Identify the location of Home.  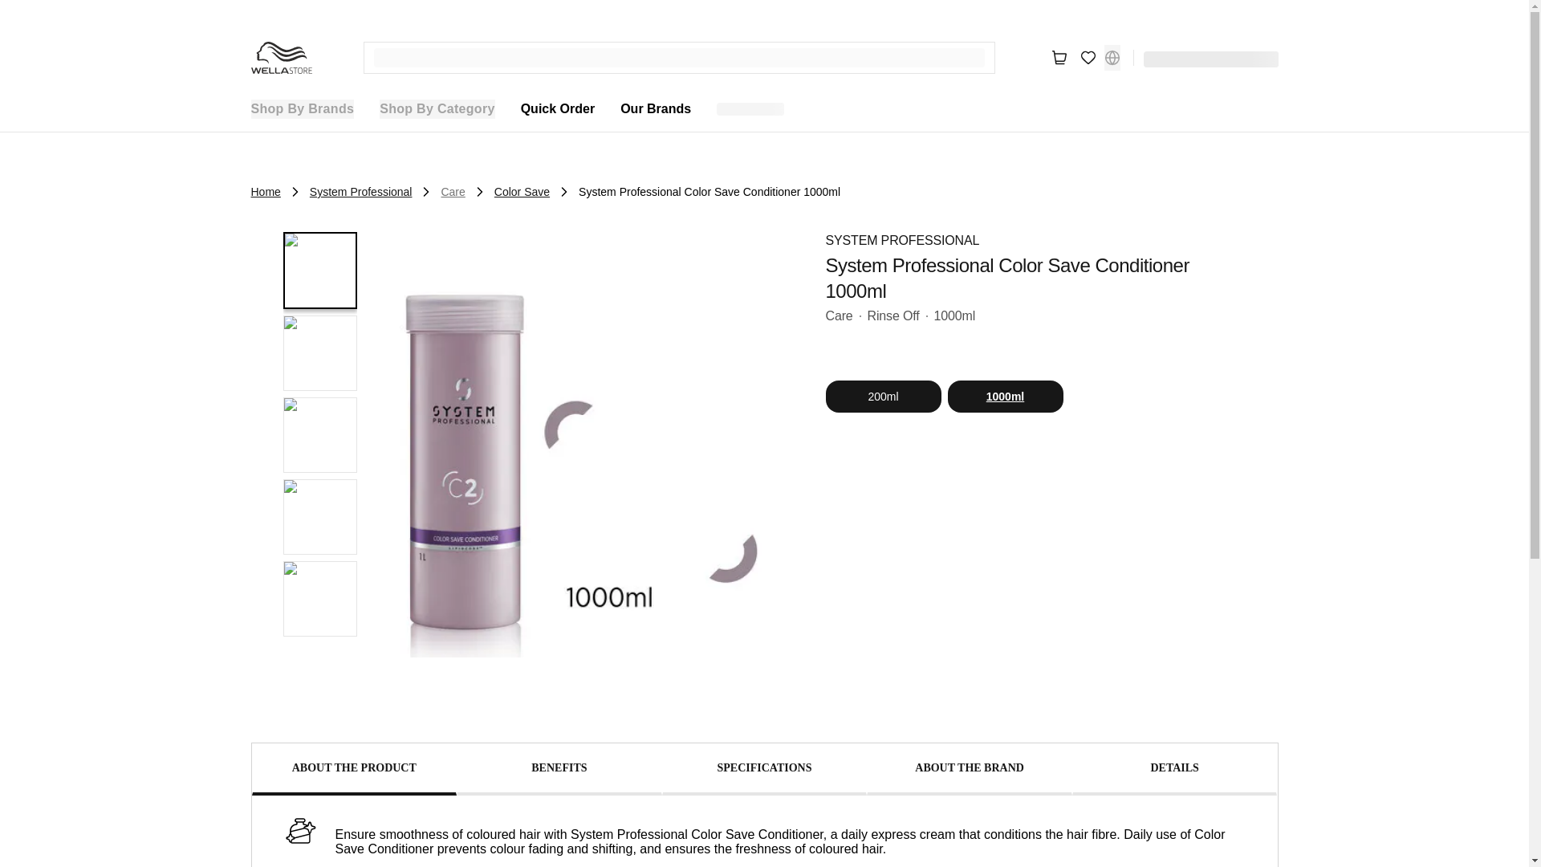
(265, 191).